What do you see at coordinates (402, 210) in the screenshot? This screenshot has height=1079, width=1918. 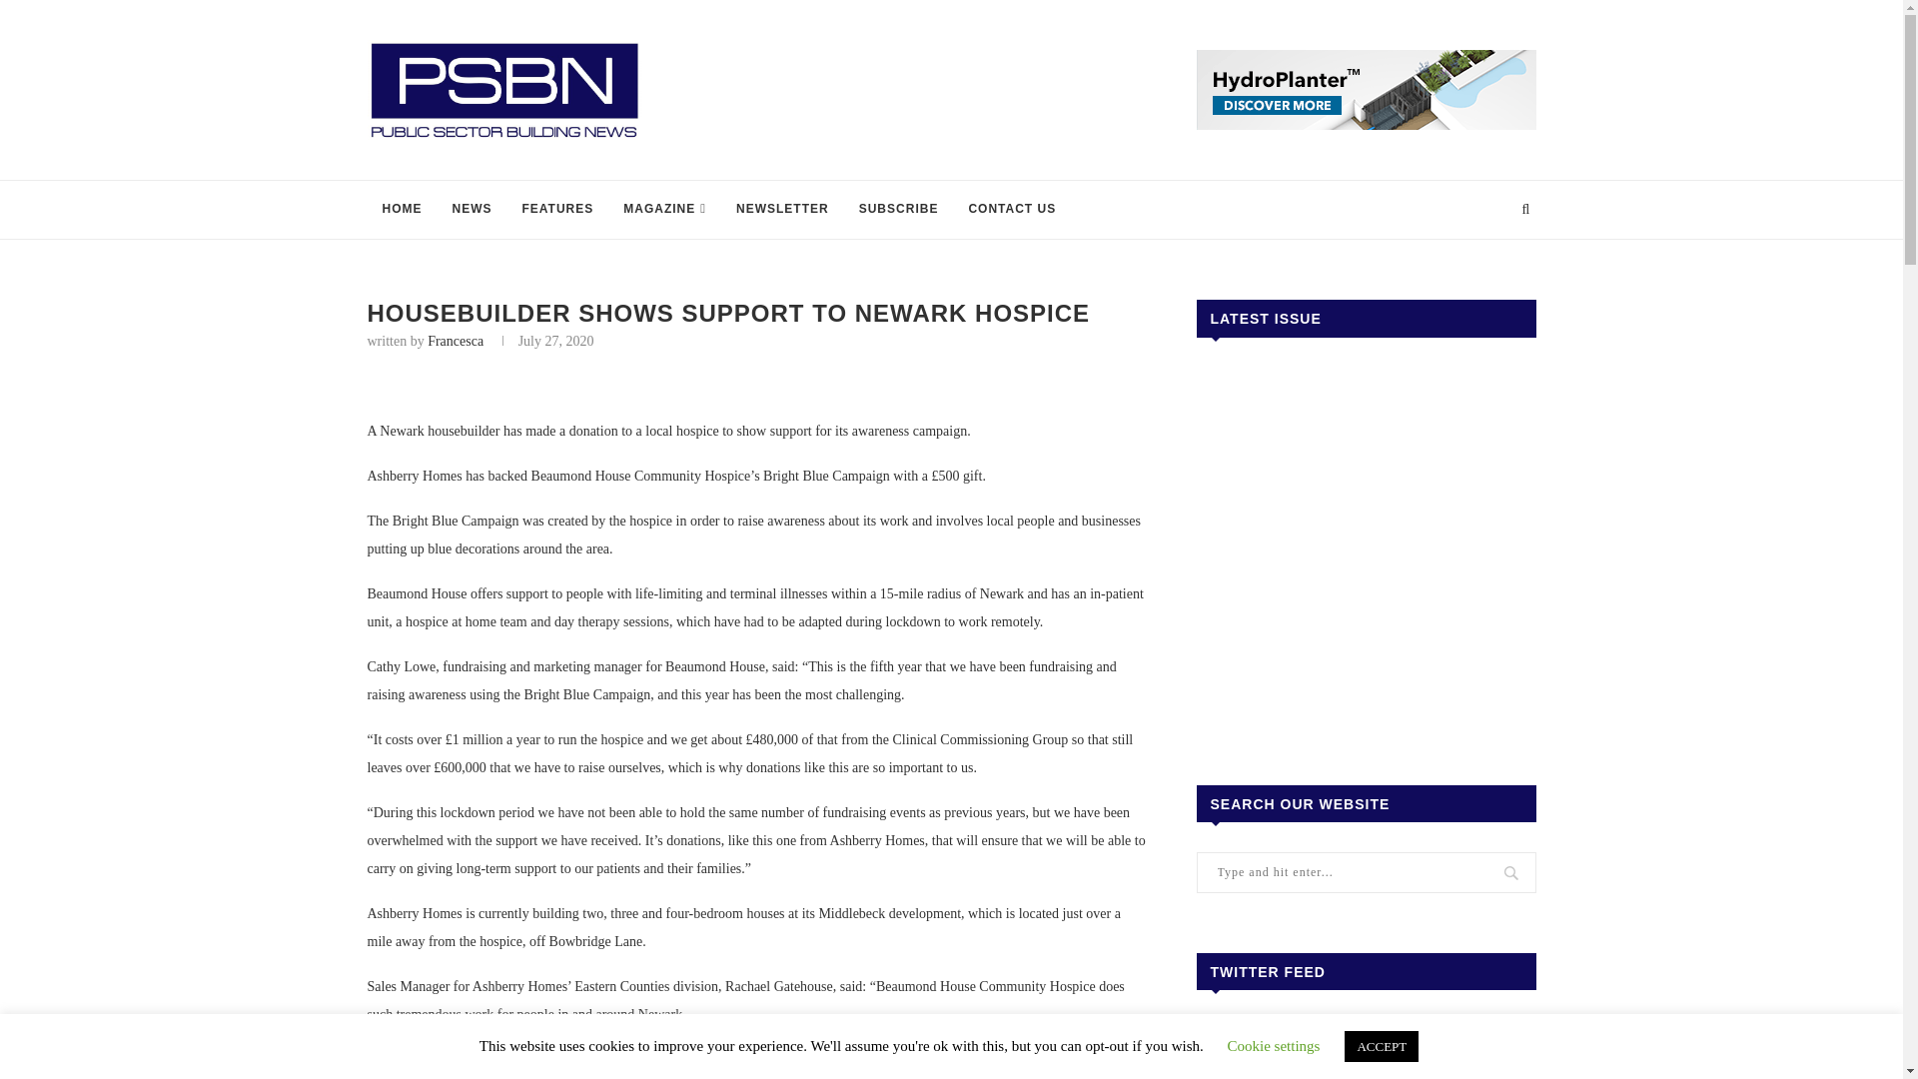 I see `HOME` at bounding box center [402, 210].